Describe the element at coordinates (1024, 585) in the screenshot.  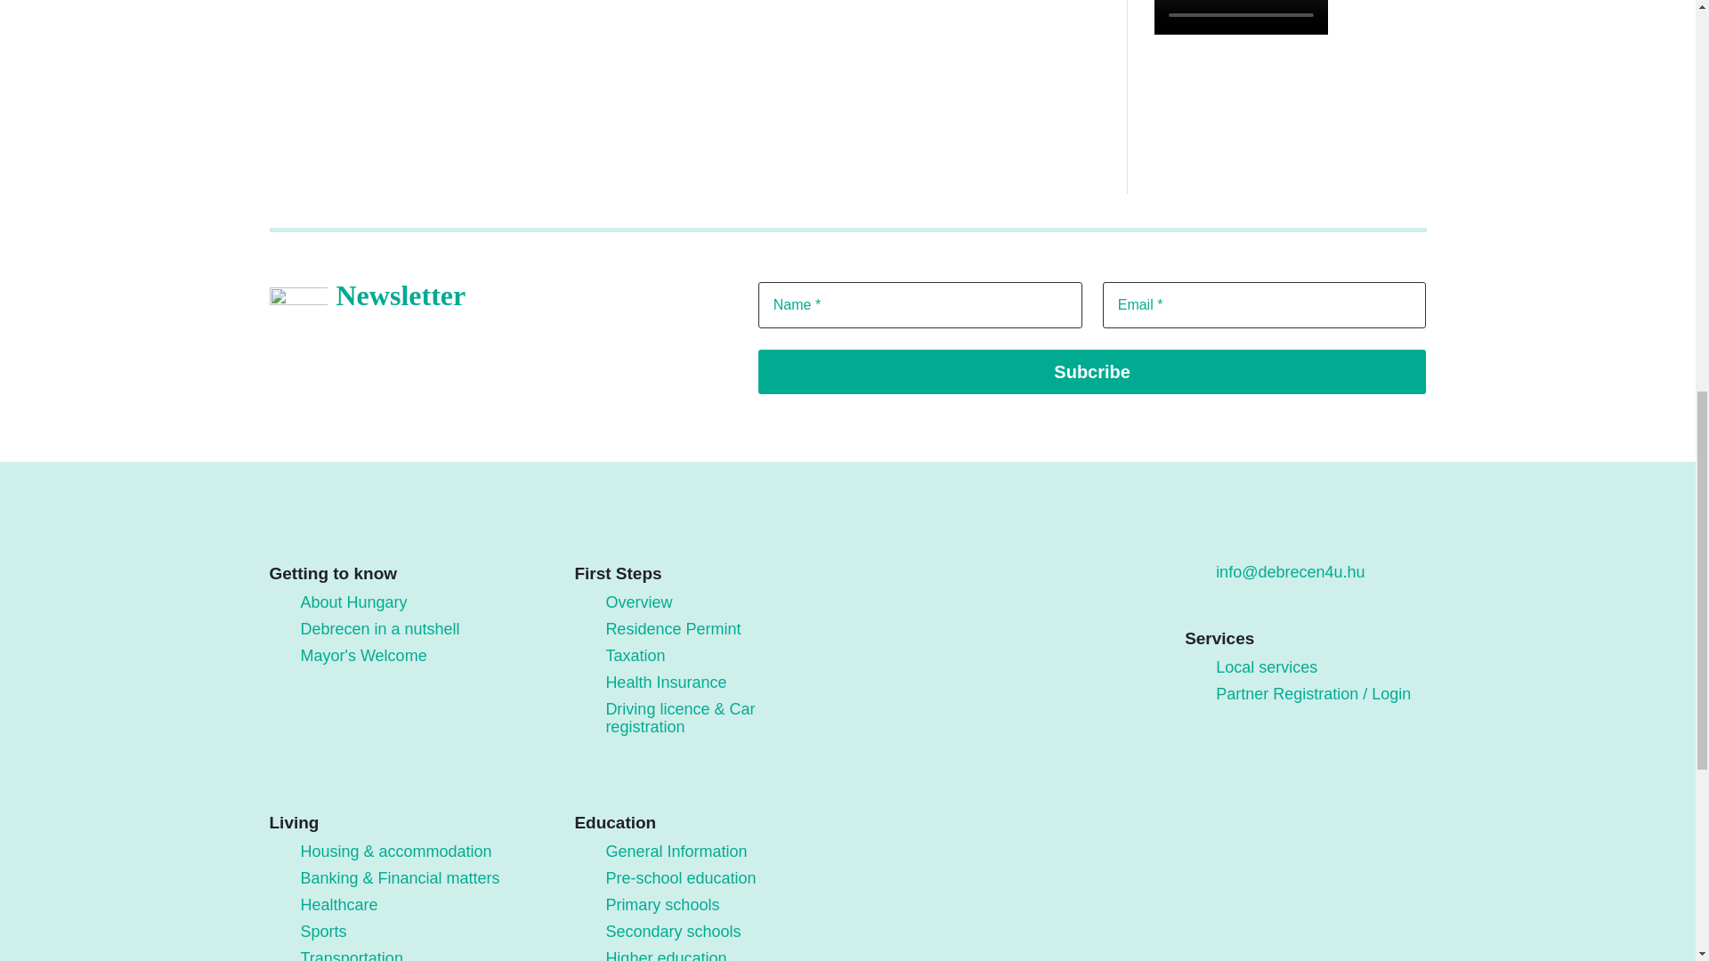
I see `Follow on LinkedIn` at that location.